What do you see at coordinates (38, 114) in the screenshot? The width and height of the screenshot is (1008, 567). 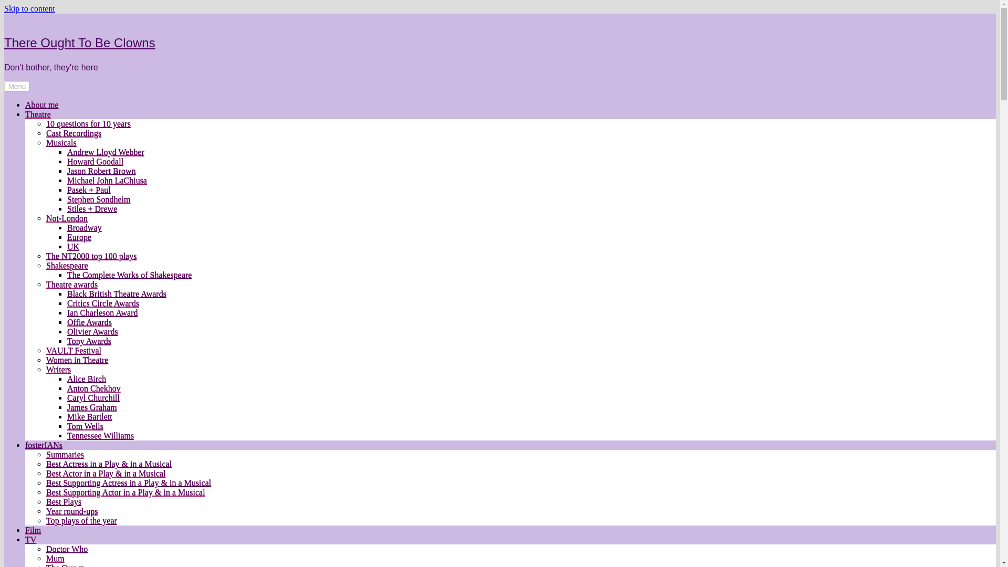 I see `Theatre` at bounding box center [38, 114].